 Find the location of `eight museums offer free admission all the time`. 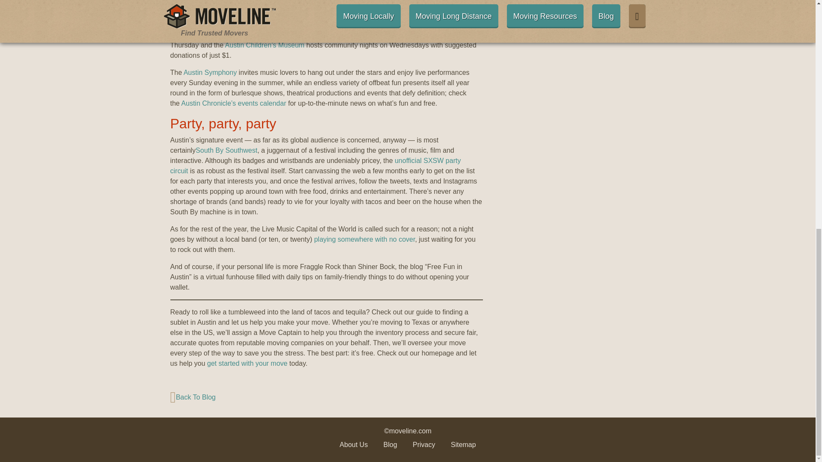

eight museums offer free admission all the time is located at coordinates (257, 35).